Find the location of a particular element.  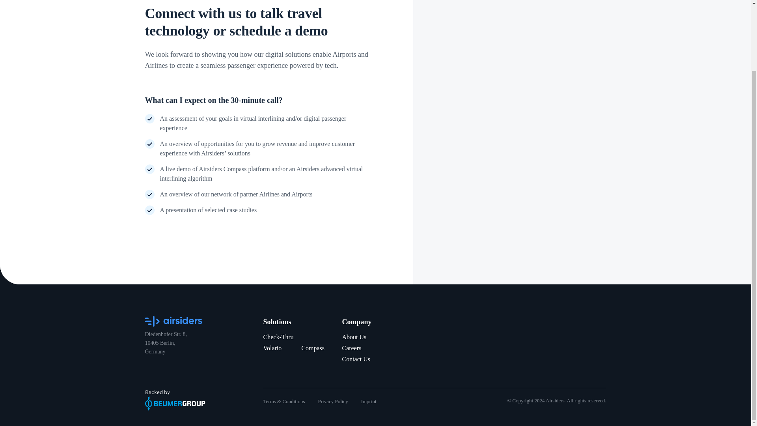

Form 0 is located at coordinates (533, 50).